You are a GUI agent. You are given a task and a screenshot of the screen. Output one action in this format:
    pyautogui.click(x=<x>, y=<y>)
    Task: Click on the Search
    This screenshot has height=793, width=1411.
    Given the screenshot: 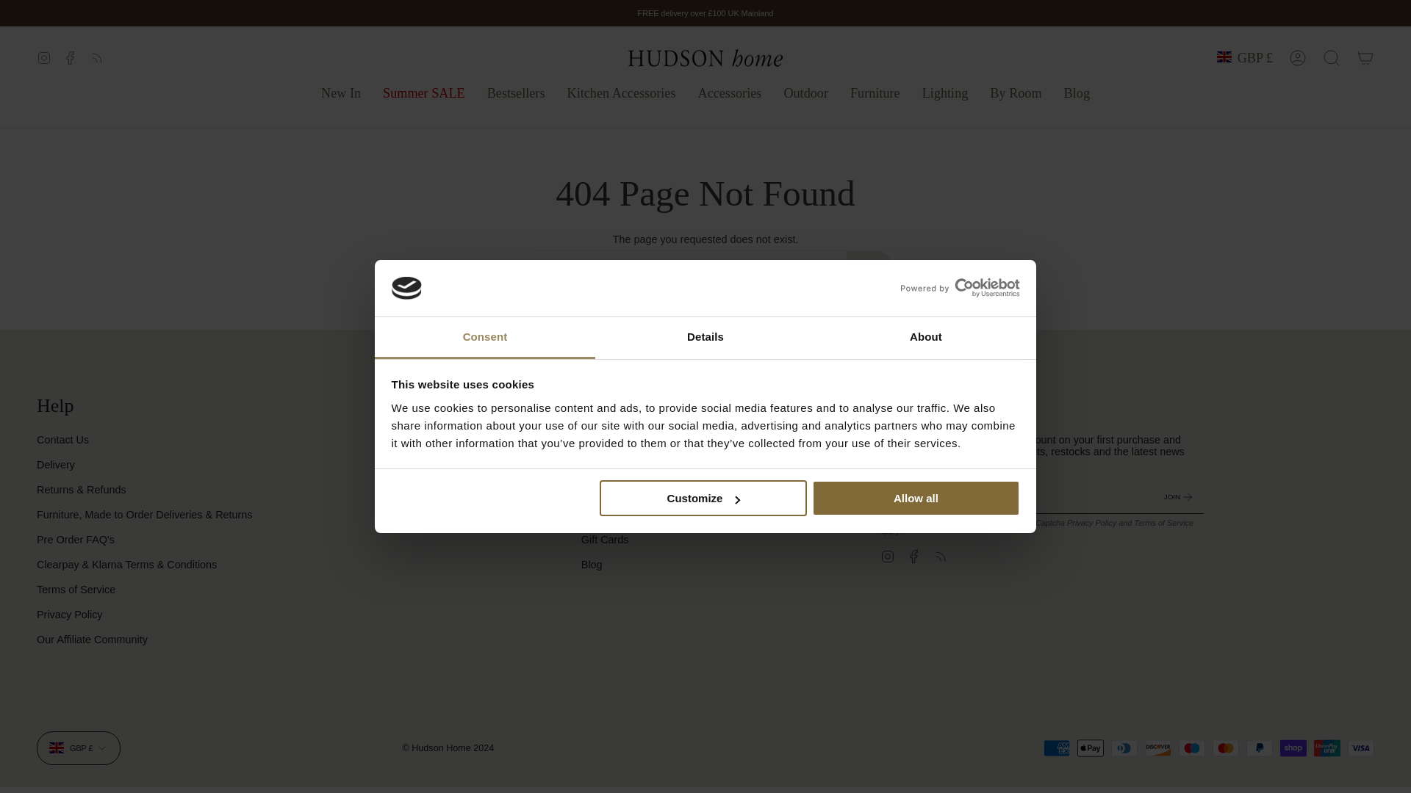 What is the action you would take?
    pyautogui.click(x=1332, y=57)
    